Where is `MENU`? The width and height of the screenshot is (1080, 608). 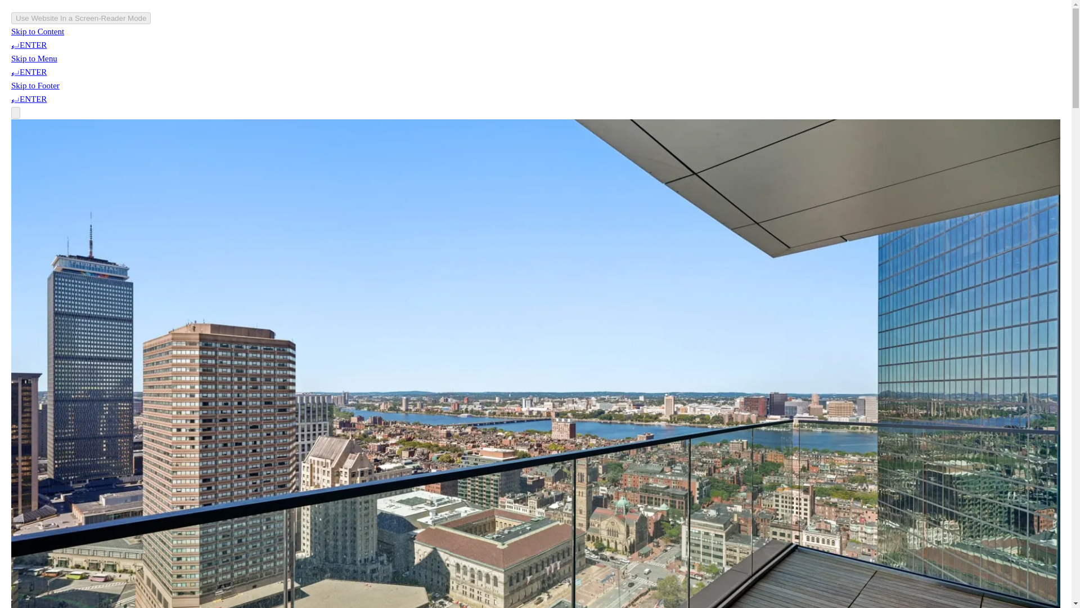
MENU is located at coordinates (1029, 43).